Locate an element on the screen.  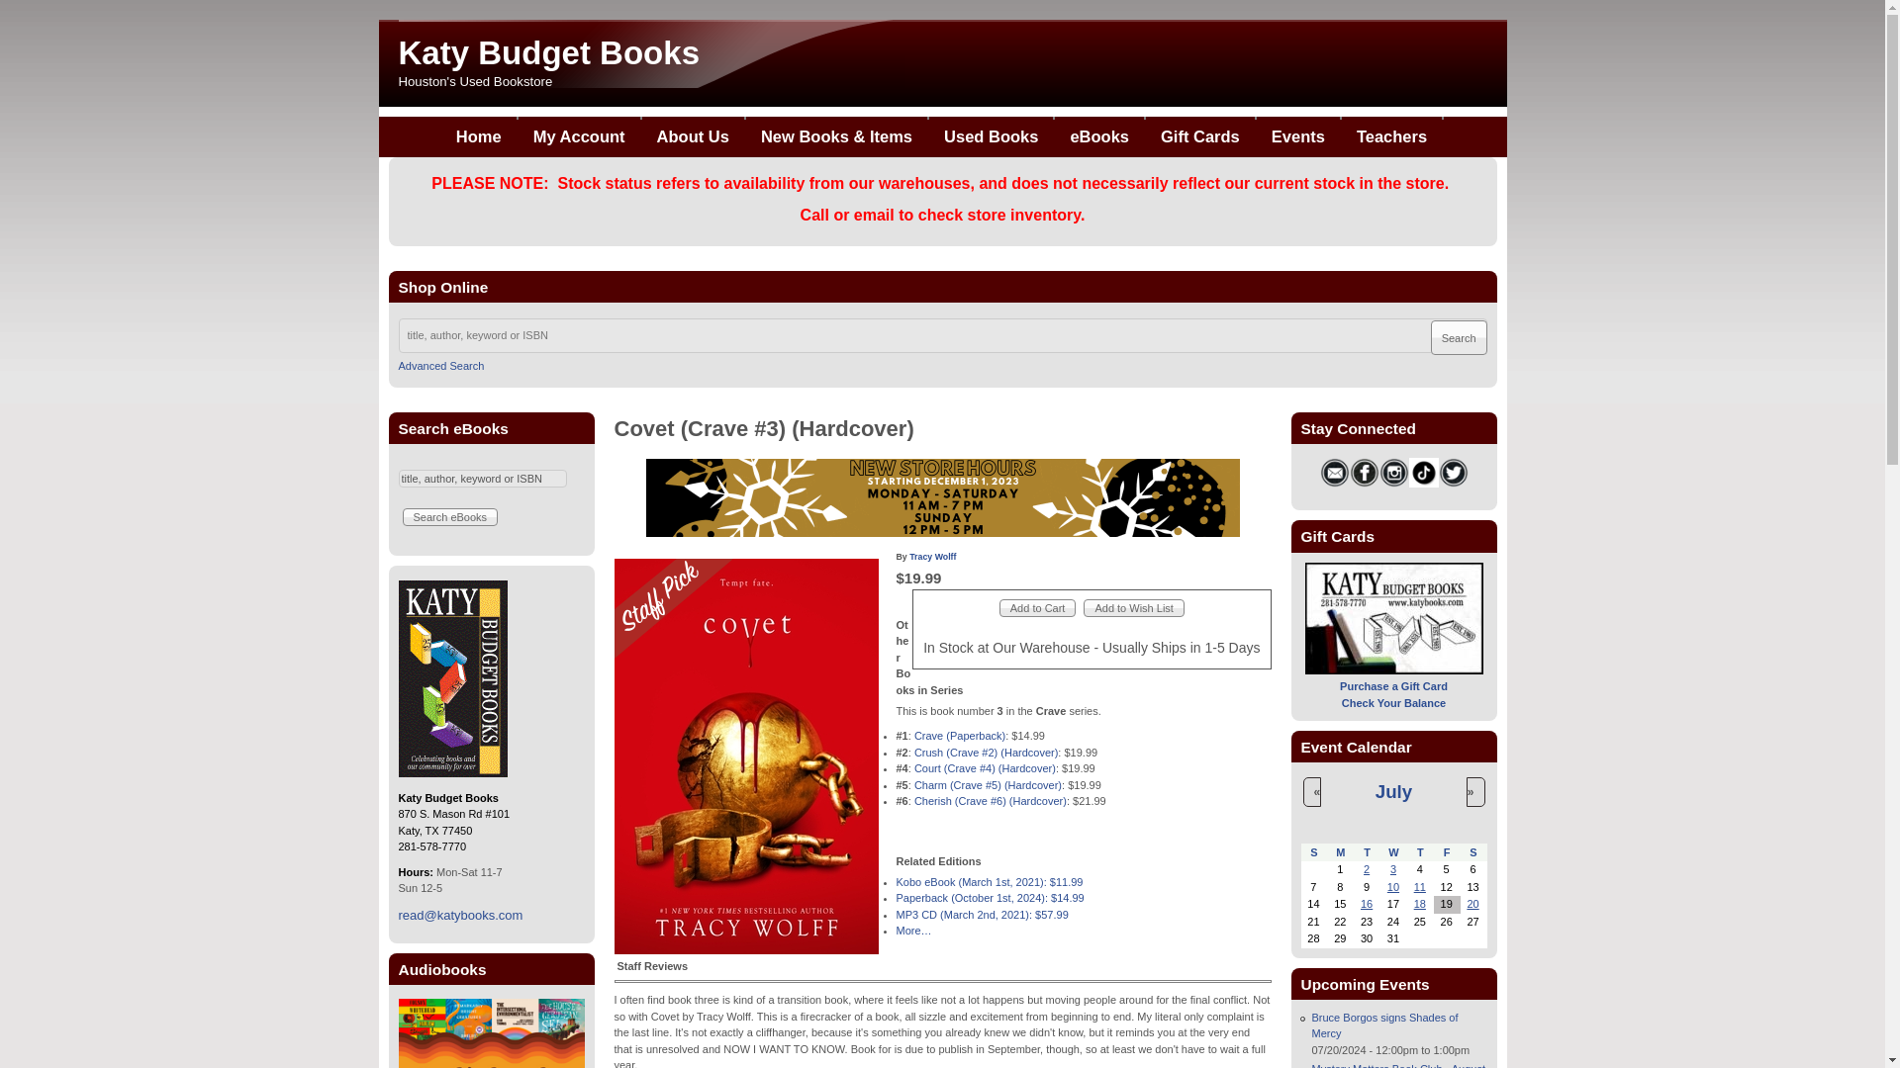
Katy Budget Books is located at coordinates (548, 52).